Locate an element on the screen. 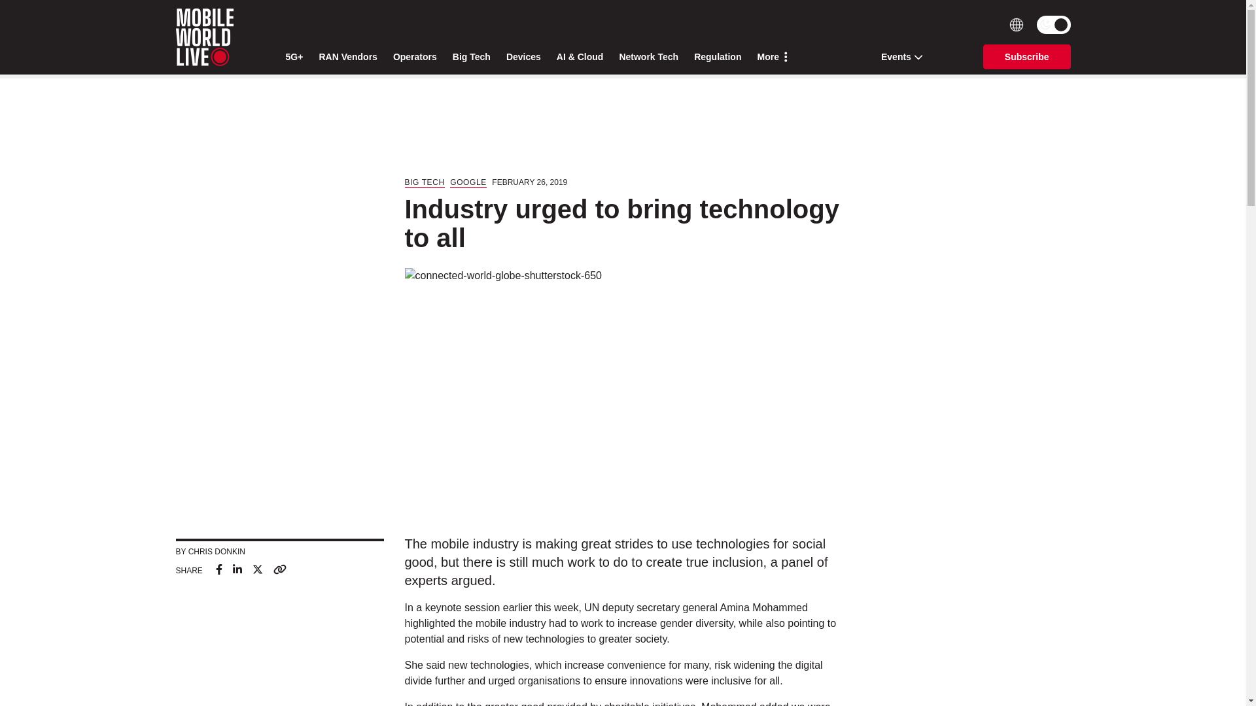 The width and height of the screenshot is (1256, 706). Operators is located at coordinates (415, 57).